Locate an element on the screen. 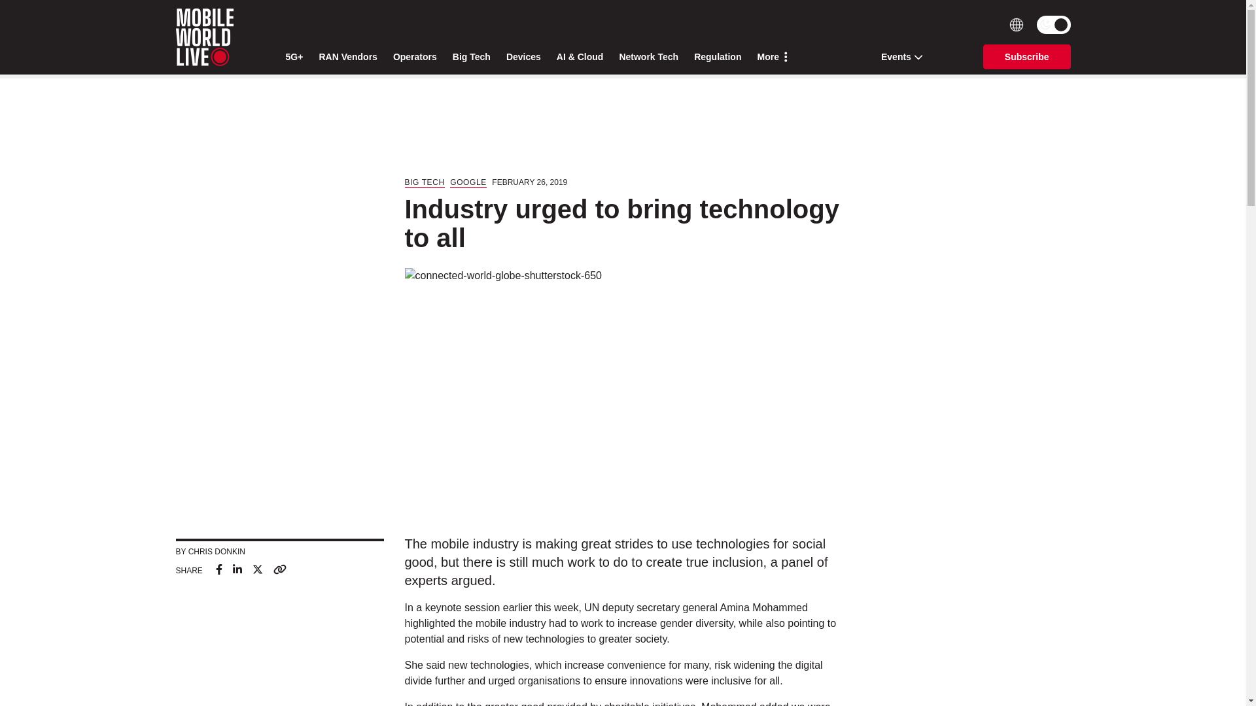 The width and height of the screenshot is (1256, 706). Operators is located at coordinates (415, 57).